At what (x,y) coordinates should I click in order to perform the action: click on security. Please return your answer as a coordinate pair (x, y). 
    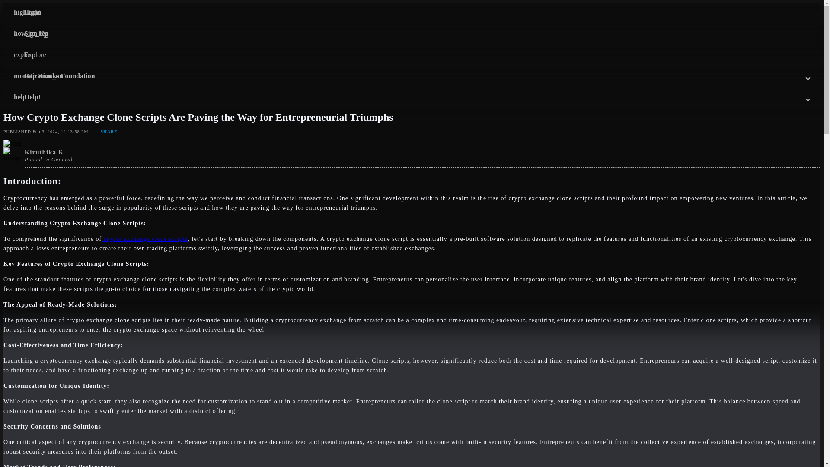
    Looking at the image, I should click on (214, 122).